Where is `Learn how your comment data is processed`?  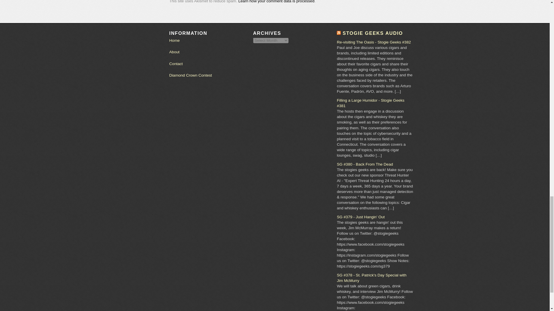
Learn how your comment data is processed is located at coordinates (276, 1).